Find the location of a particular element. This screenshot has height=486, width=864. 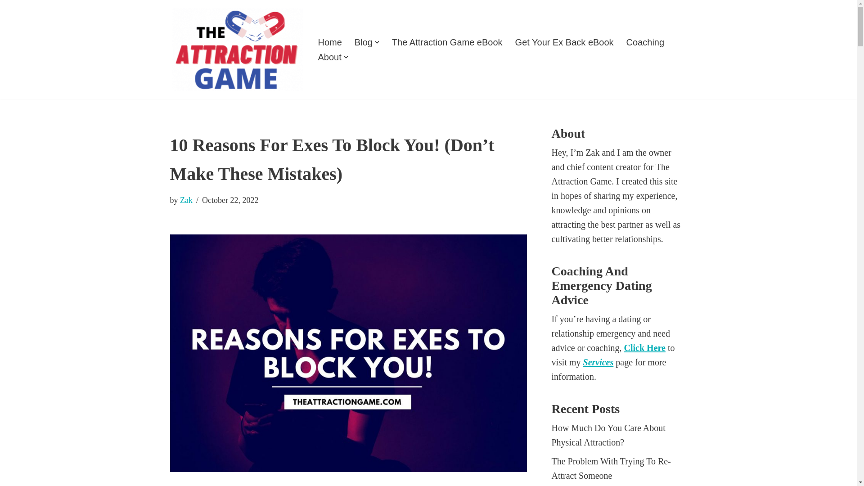

The Attraction Game eBook is located at coordinates (447, 42).